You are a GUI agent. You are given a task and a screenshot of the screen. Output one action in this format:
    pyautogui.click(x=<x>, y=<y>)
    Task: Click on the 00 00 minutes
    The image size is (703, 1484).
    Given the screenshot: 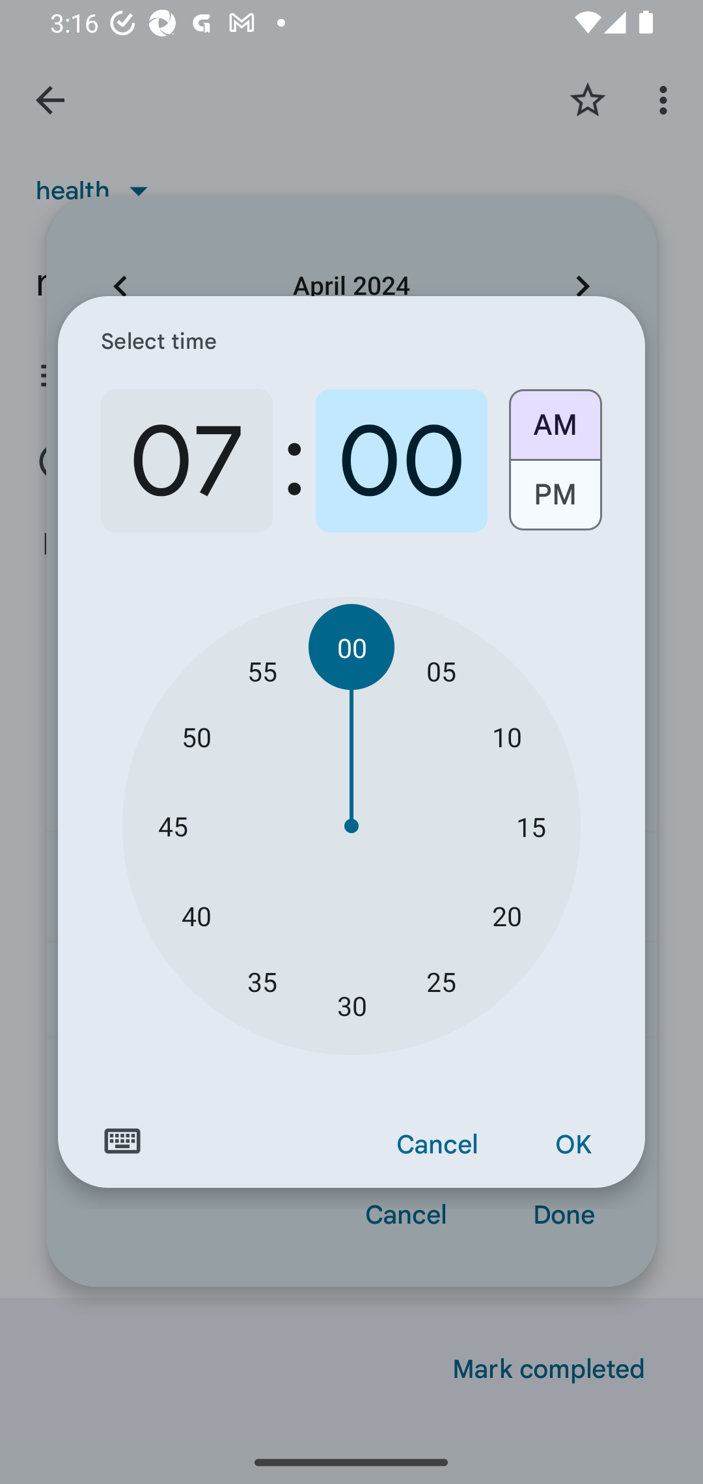 What is the action you would take?
    pyautogui.click(x=351, y=647)
    